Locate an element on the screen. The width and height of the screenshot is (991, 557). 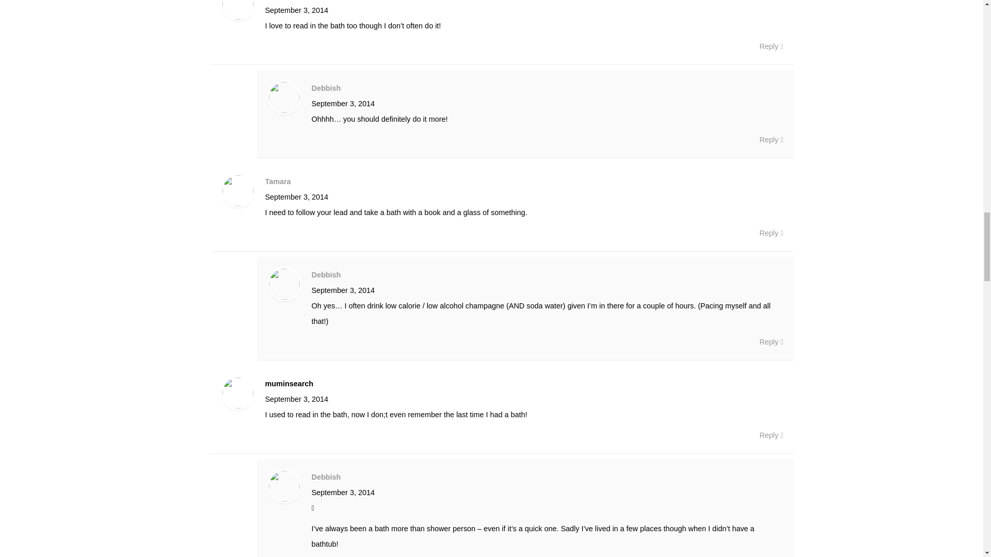
Reply is located at coordinates (771, 139).